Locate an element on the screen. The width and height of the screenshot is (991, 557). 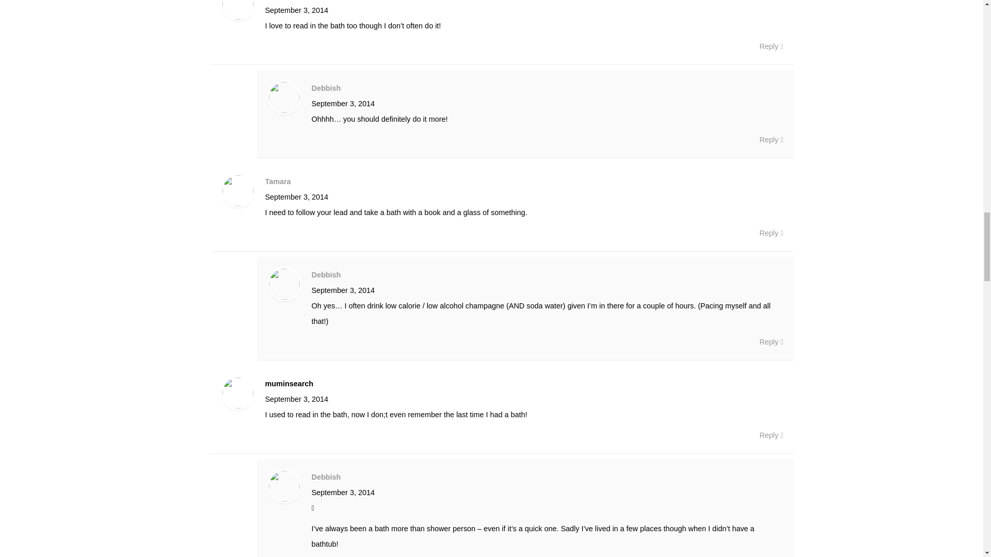
Reply is located at coordinates (771, 139).